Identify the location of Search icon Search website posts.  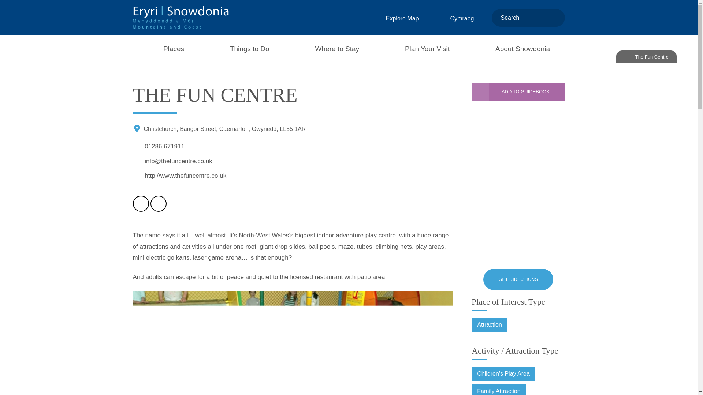
(555, 18).